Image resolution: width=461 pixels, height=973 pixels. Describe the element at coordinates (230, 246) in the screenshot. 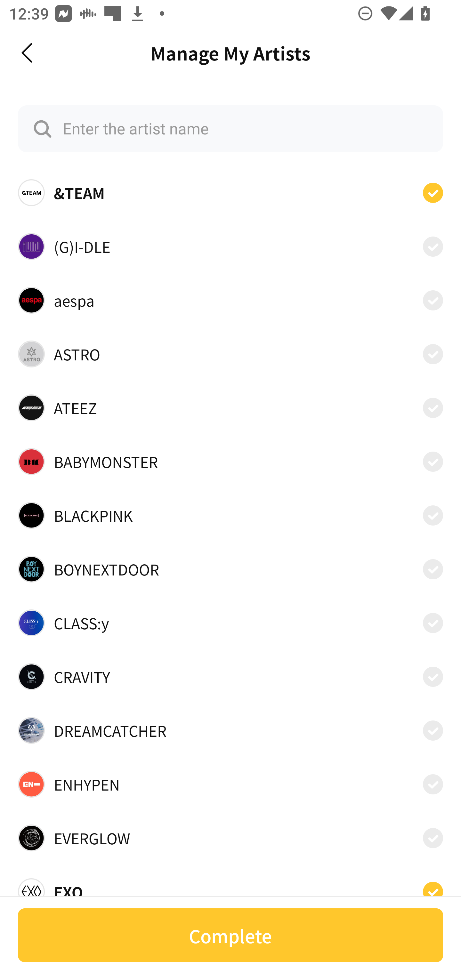

I see `(G)I-DLE` at that location.